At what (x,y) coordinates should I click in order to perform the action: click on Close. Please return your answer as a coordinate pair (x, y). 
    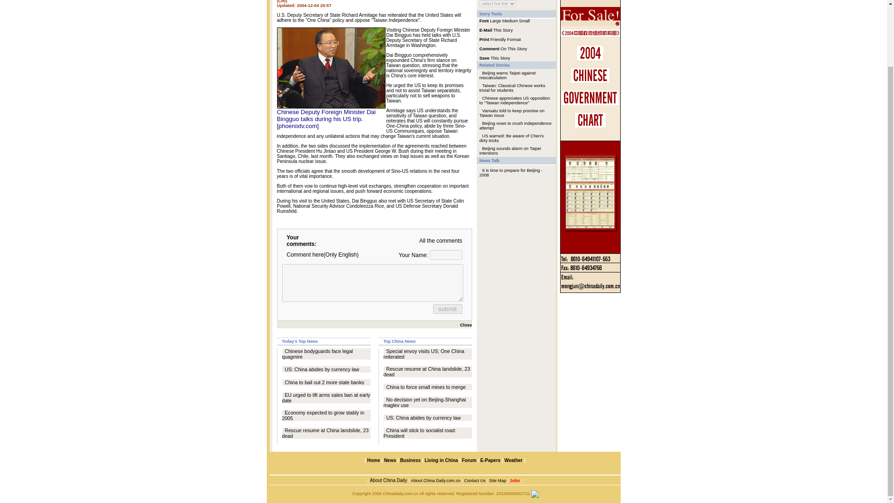
    Looking at the image, I should click on (463, 325).